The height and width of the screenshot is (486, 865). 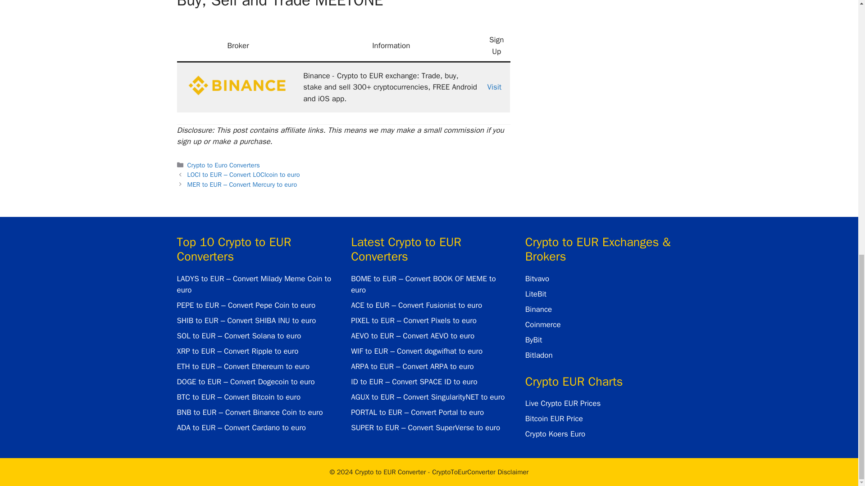 What do you see at coordinates (480, 472) in the screenshot?
I see `Disclaimer` at bounding box center [480, 472].